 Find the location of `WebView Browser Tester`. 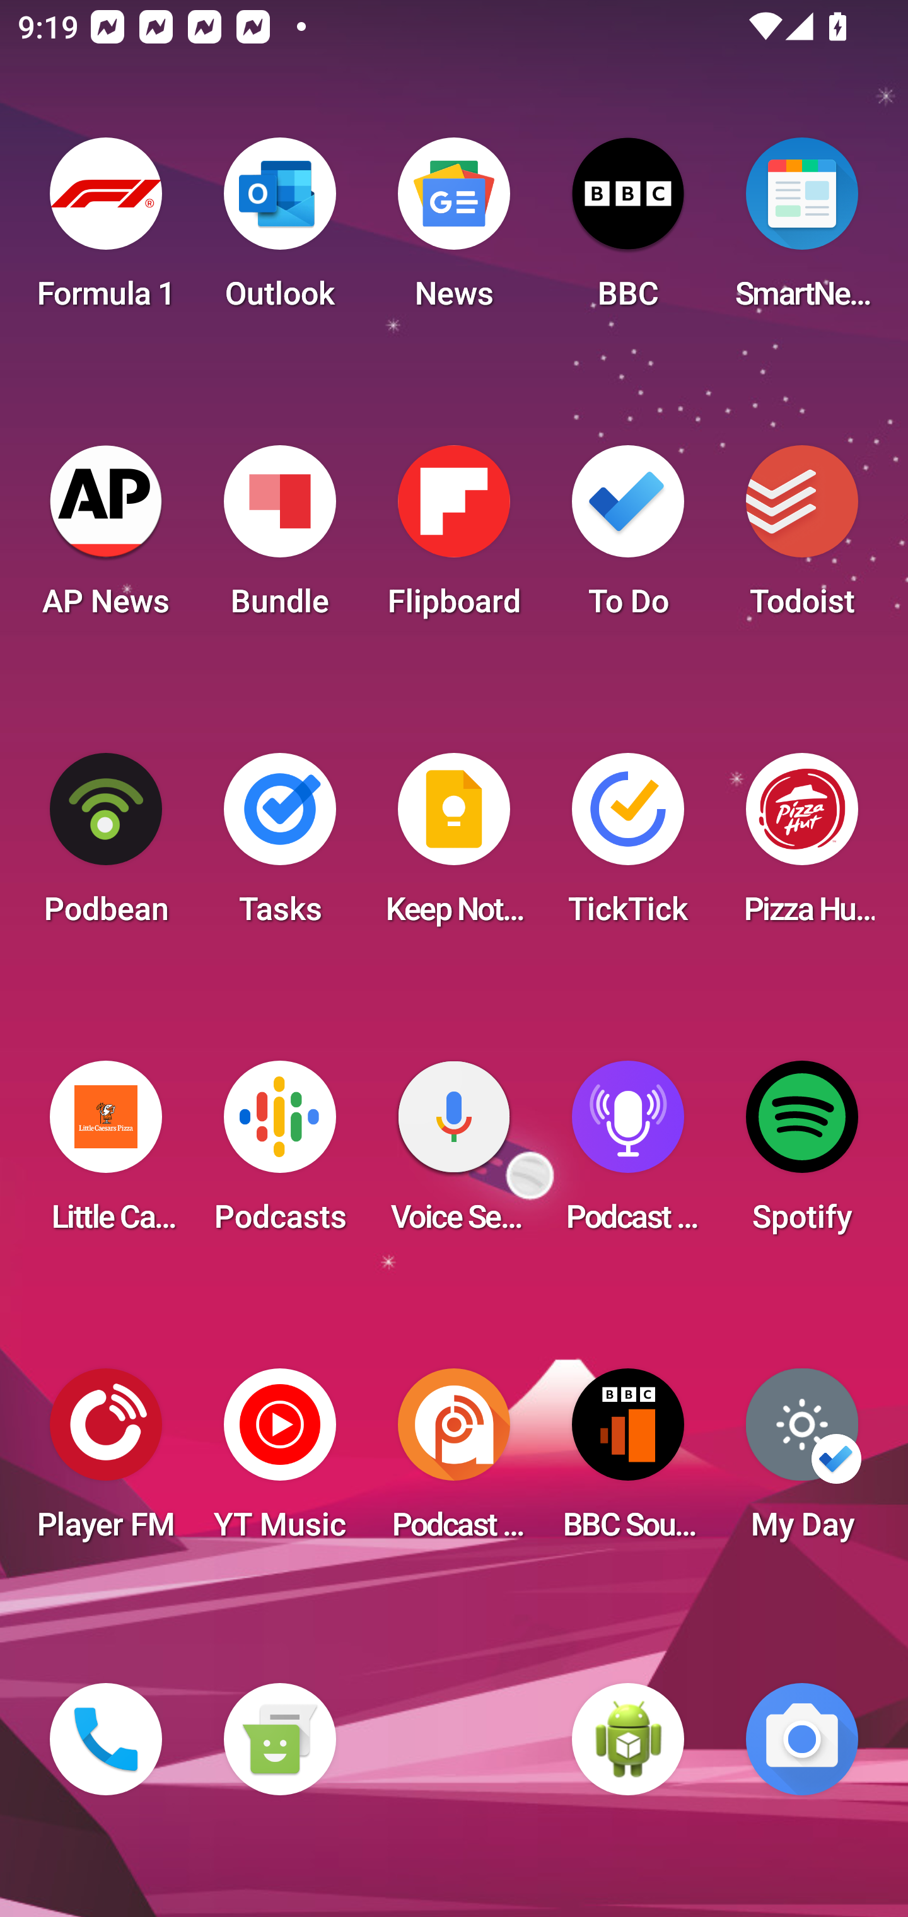

WebView Browser Tester is located at coordinates (628, 1739).